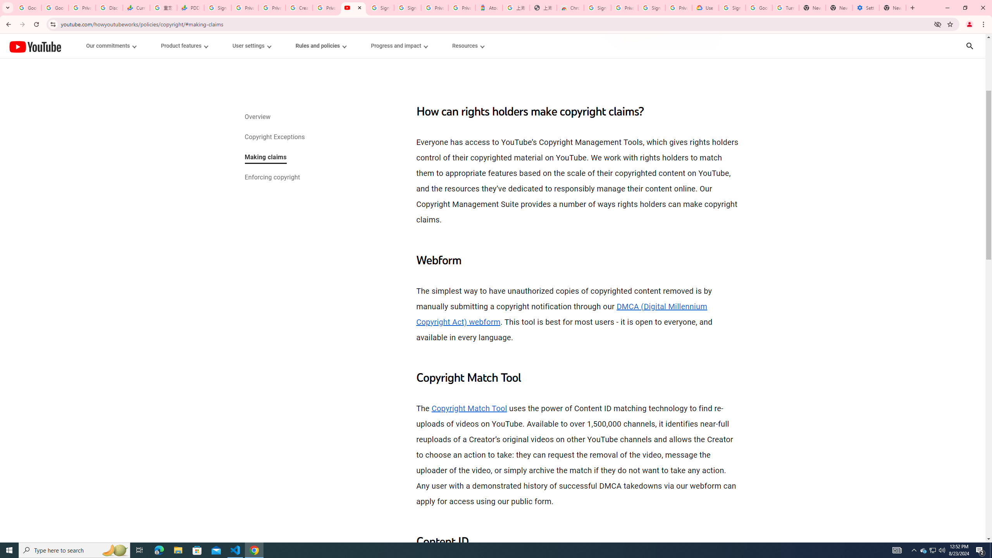 This screenshot has height=558, width=992. Describe the element at coordinates (495, 24) in the screenshot. I see `Address and search bar` at that location.